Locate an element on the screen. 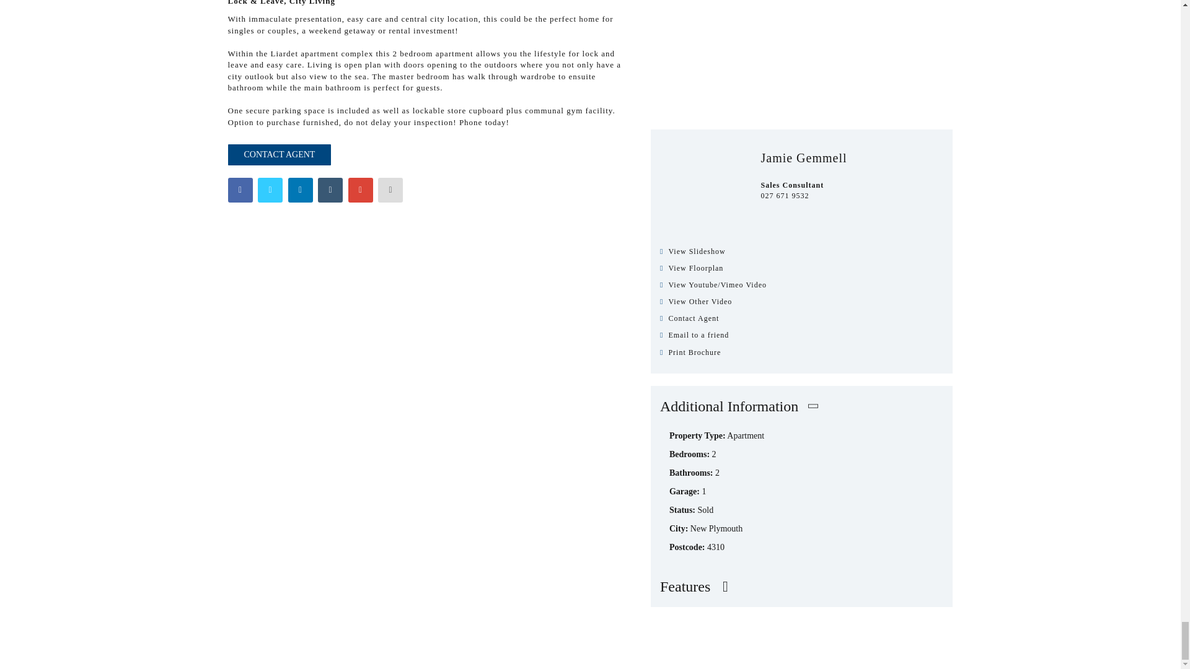 This screenshot has width=1190, height=669. Share on Google plus is located at coordinates (361, 190).